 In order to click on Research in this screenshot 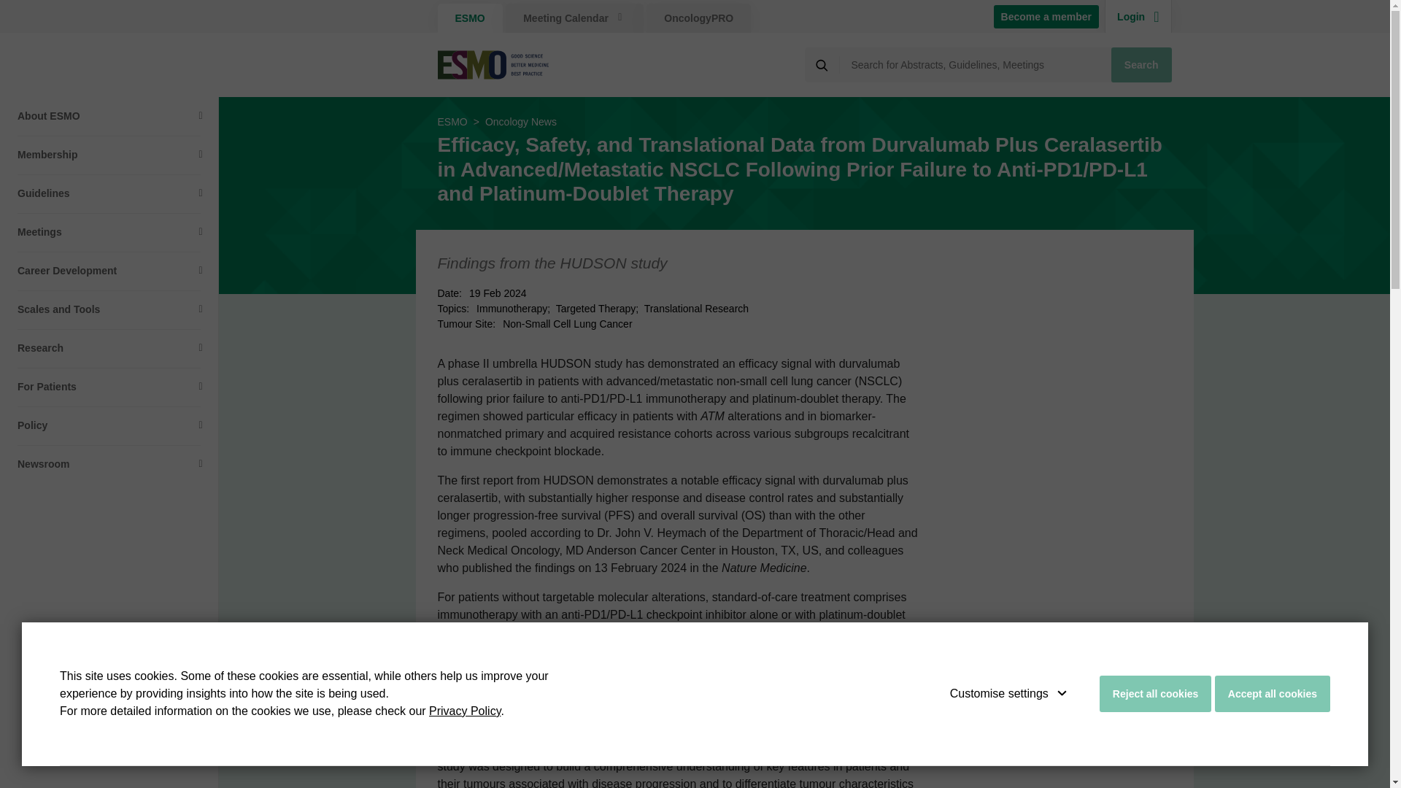, I will do `click(109, 349)`.